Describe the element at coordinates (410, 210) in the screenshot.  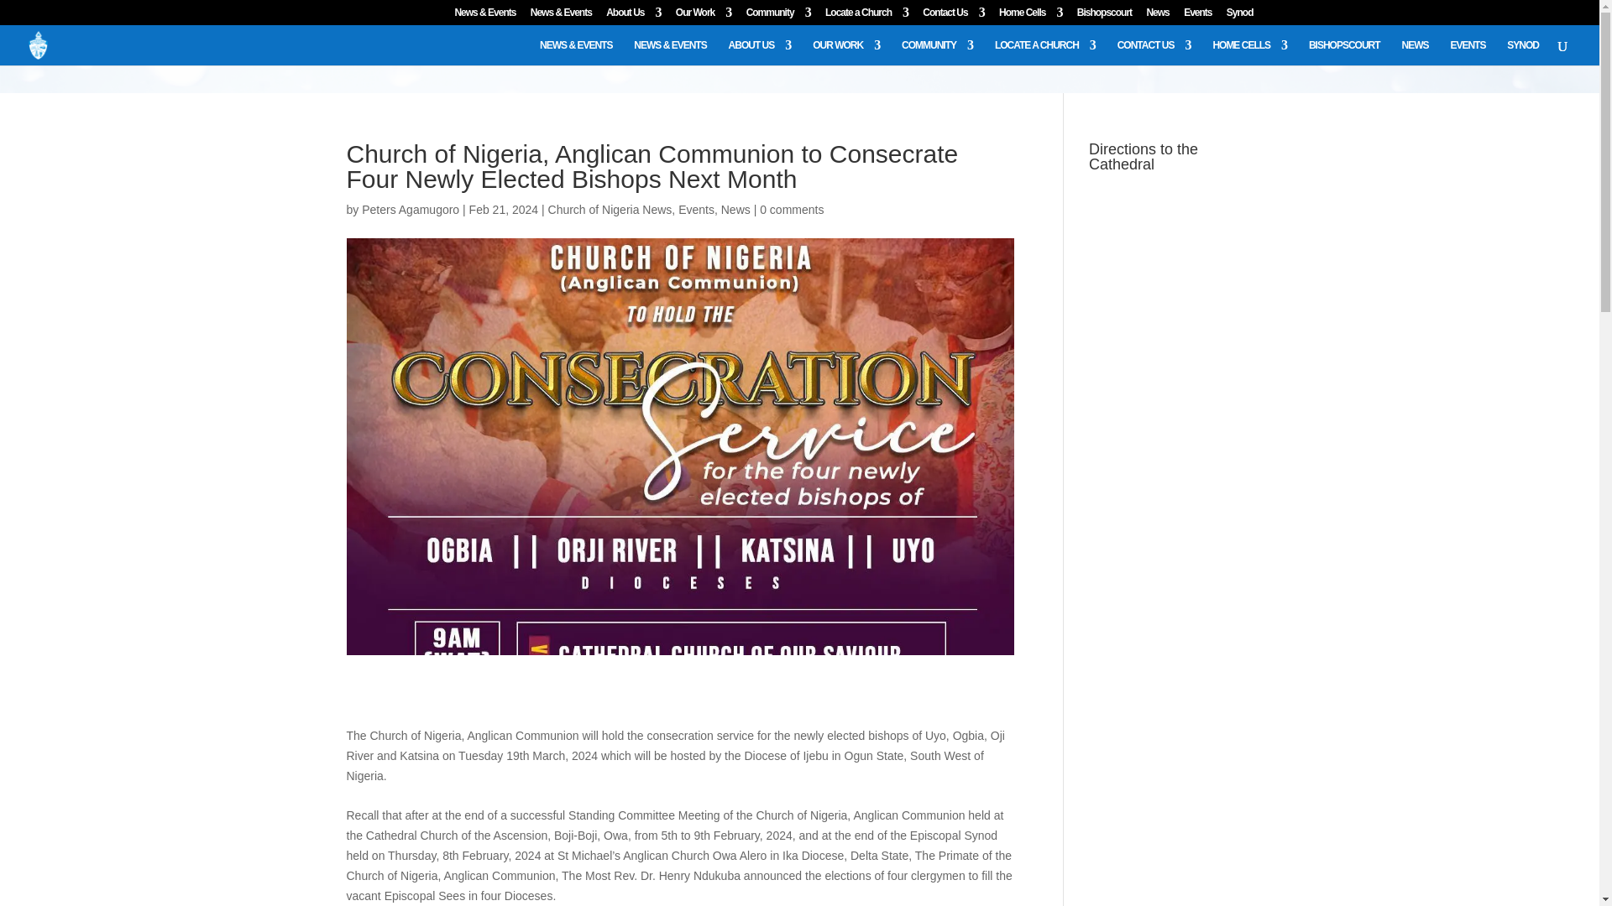
I see `Posts by Peters Agamugoro` at that location.